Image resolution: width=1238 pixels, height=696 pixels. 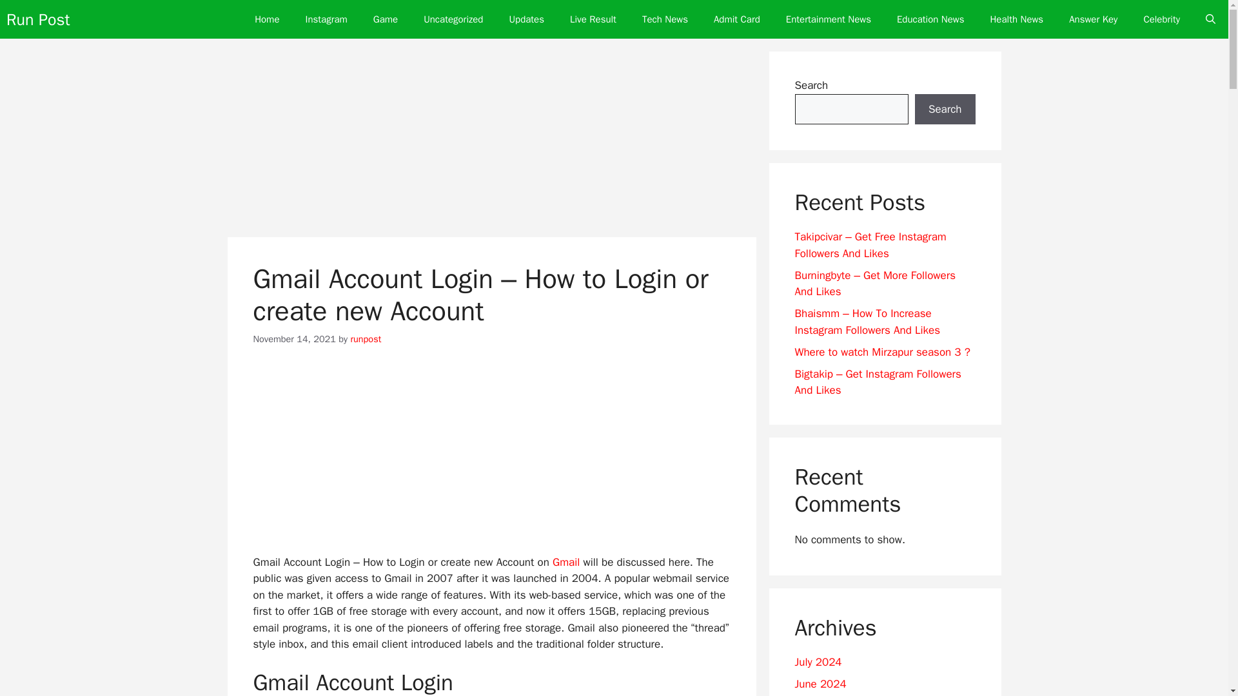 I want to click on Run Post, so click(x=37, y=19).